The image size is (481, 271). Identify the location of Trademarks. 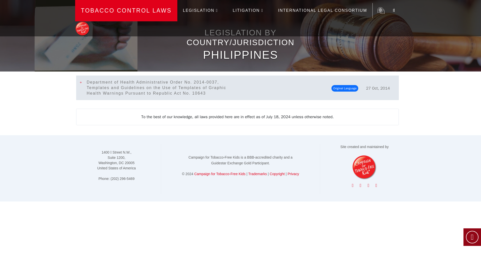
(258, 174).